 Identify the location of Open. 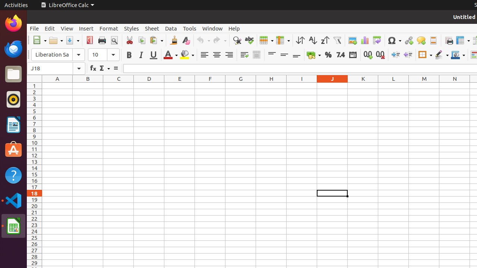
(56, 40).